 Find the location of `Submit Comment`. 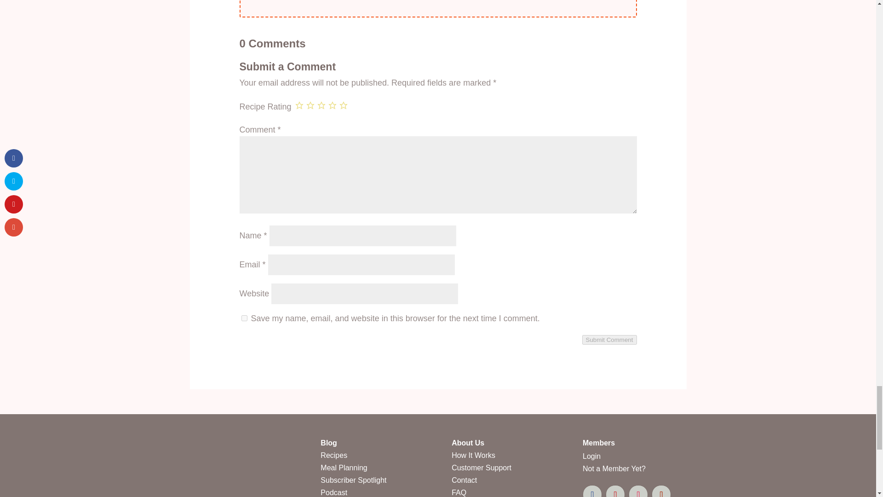

Submit Comment is located at coordinates (609, 340).